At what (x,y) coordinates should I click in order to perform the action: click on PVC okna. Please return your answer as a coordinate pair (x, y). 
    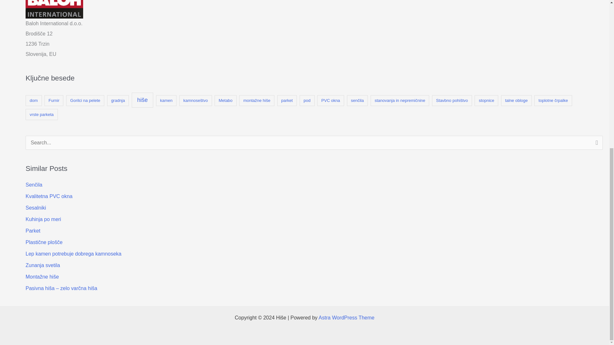
    Looking at the image, I should click on (331, 101).